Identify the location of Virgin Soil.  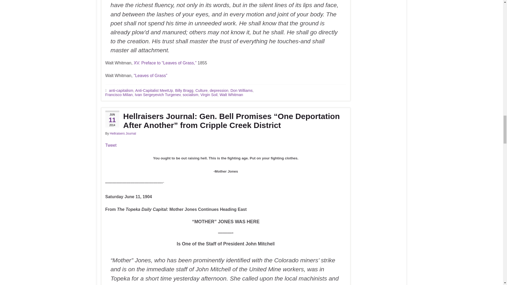
(209, 95).